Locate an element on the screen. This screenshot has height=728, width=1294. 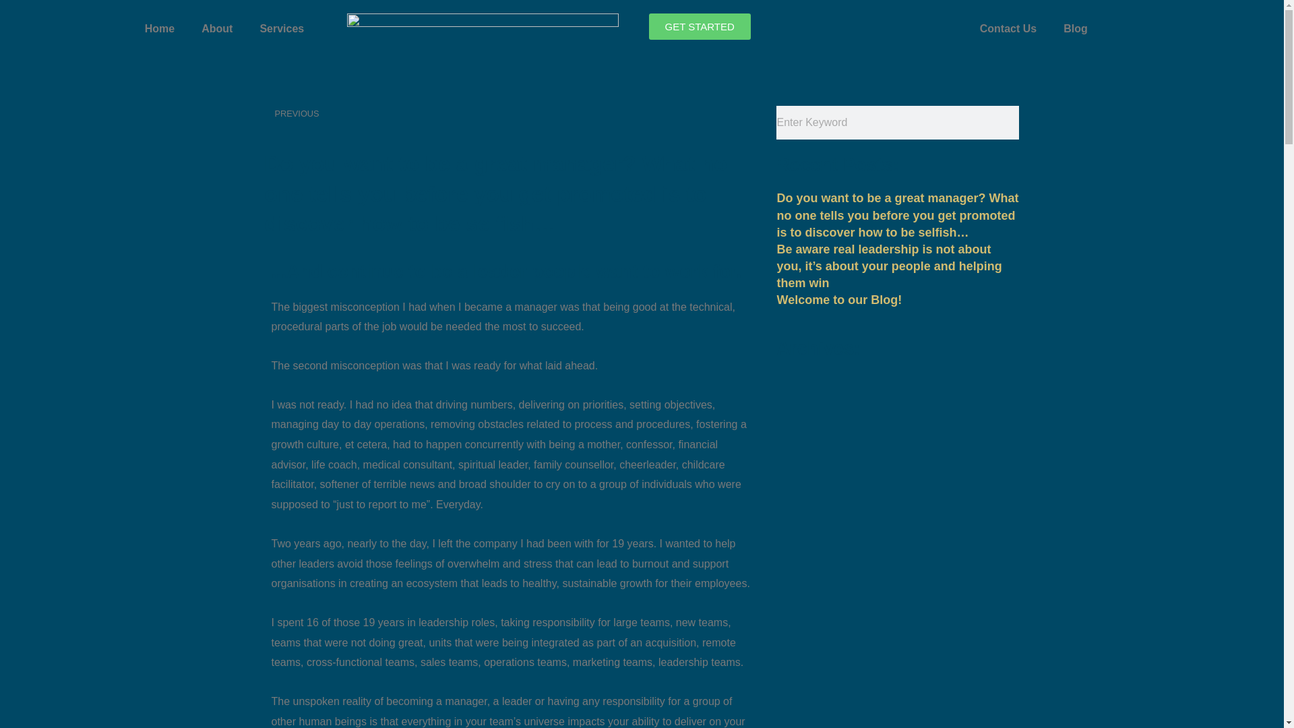
Services is located at coordinates (388, 113).